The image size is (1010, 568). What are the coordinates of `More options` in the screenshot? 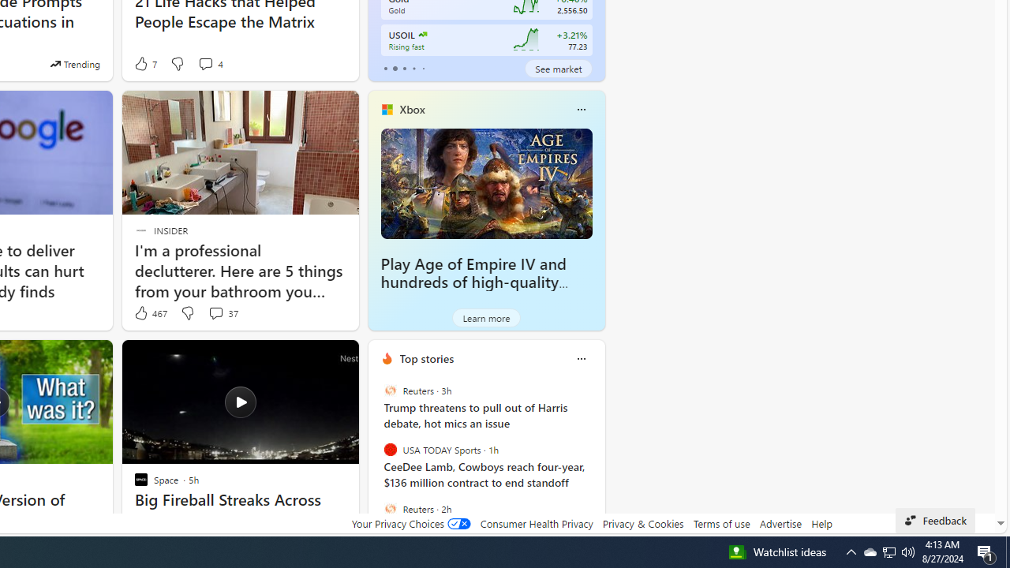 It's located at (581, 358).